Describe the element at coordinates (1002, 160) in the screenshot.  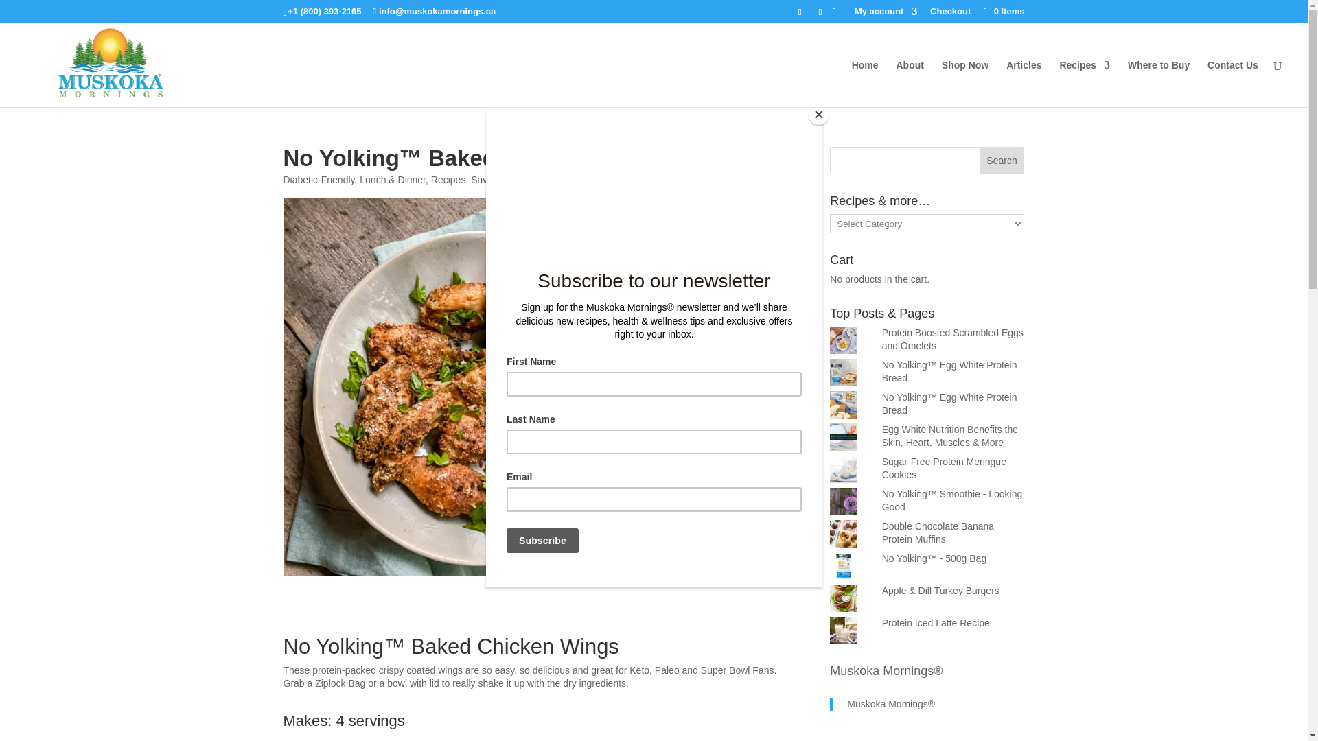
I see `Search` at that location.